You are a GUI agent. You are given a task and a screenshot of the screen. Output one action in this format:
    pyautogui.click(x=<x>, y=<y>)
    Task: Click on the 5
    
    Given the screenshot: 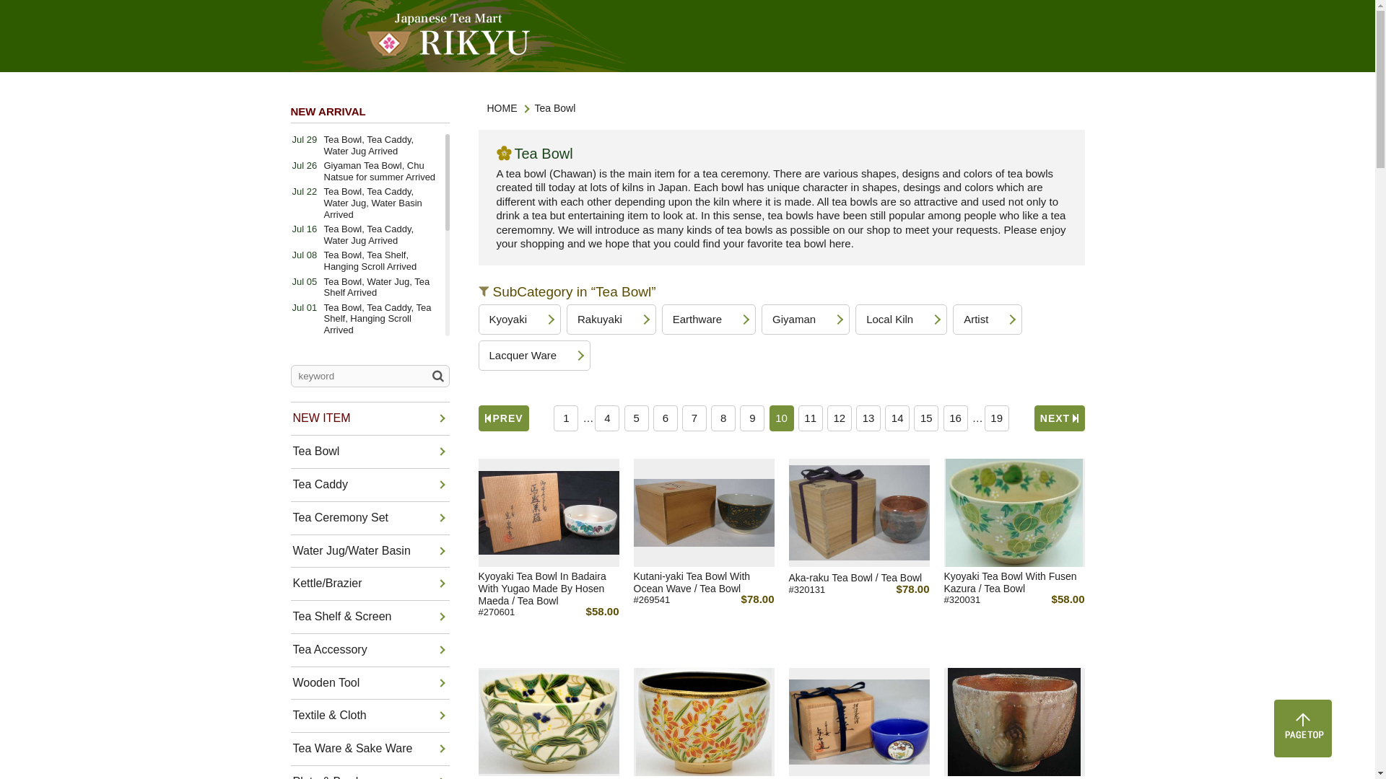 What is the action you would take?
    pyautogui.click(x=637, y=418)
    